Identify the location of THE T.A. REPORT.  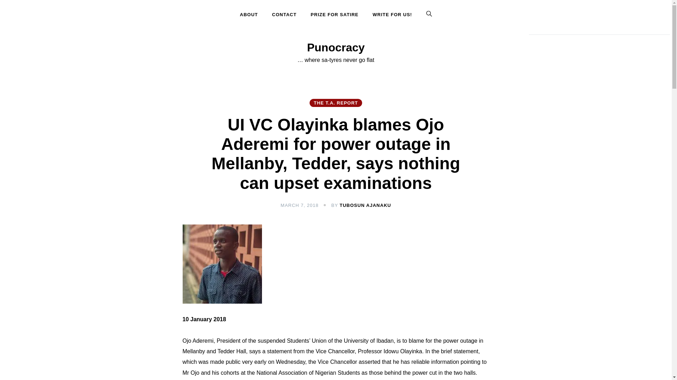
(336, 103).